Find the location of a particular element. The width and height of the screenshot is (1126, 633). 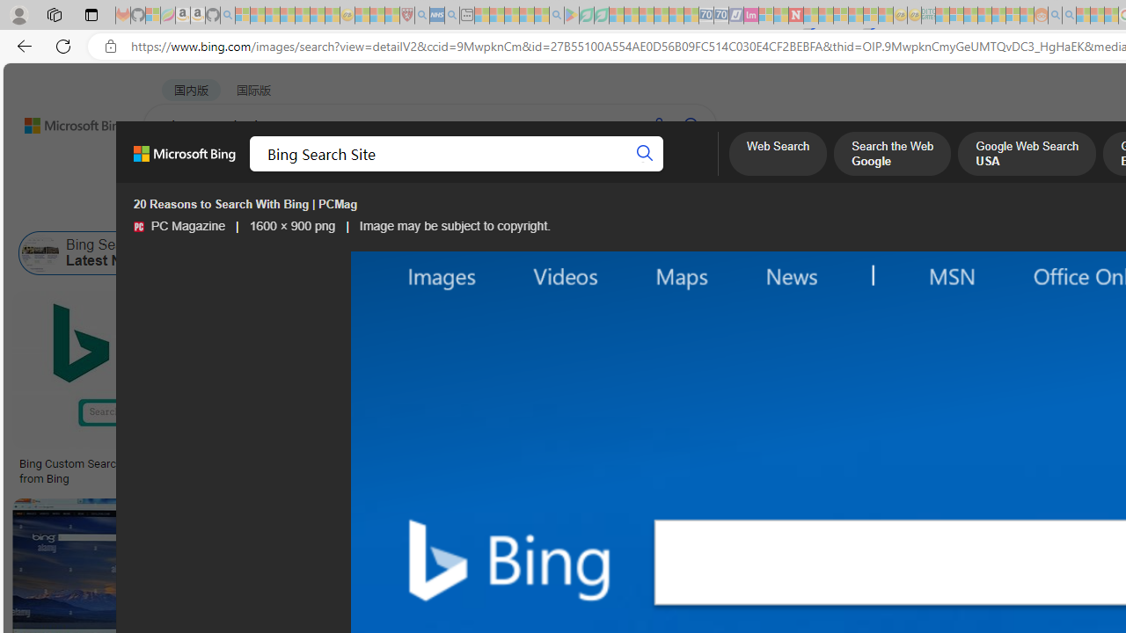

Date is located at coordinates (521, 209).